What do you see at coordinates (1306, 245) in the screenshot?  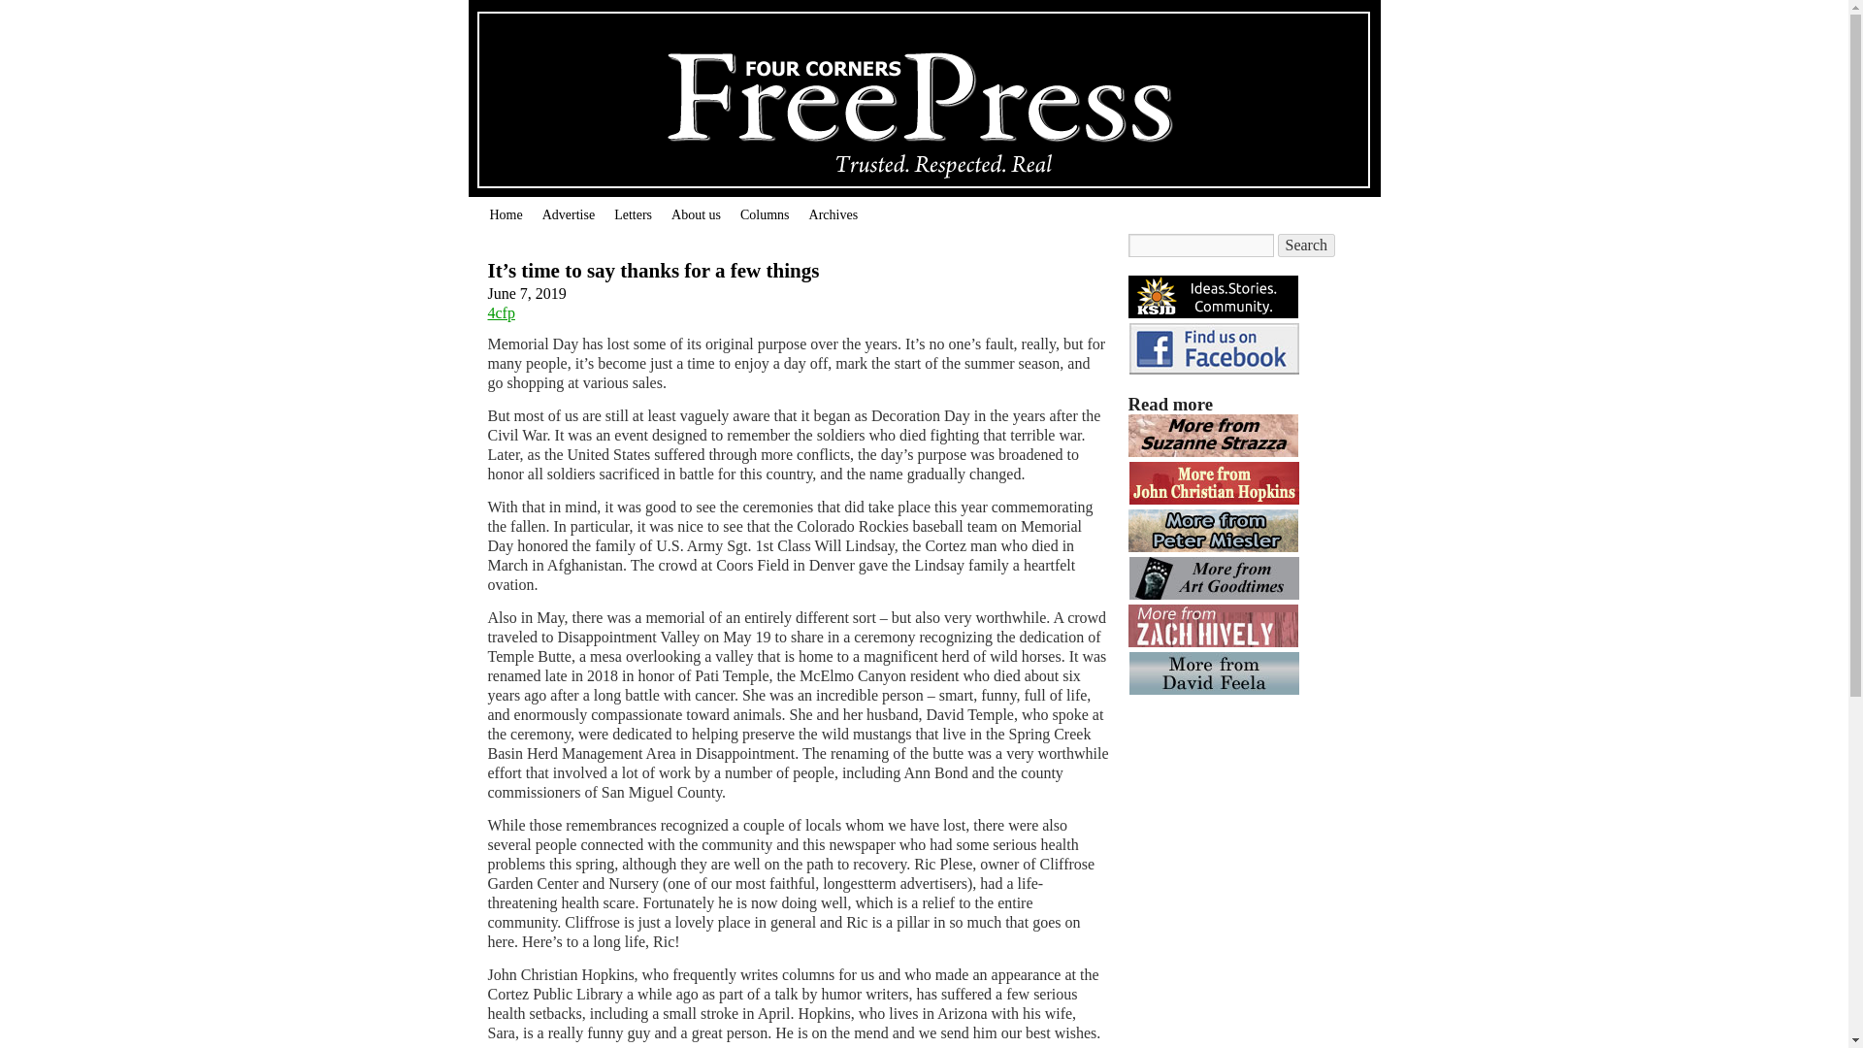 I see `Search` at bounding box center [1306, 245].